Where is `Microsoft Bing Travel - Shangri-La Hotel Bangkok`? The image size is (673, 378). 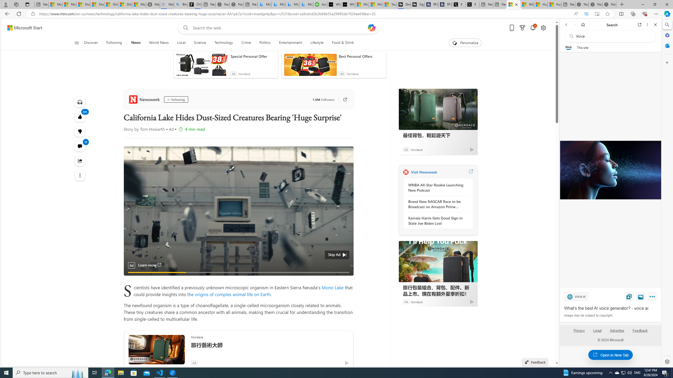
Microsoft Bing Travel - Shangri-La Hotel Bangkok is located at coordinates (306, 4).